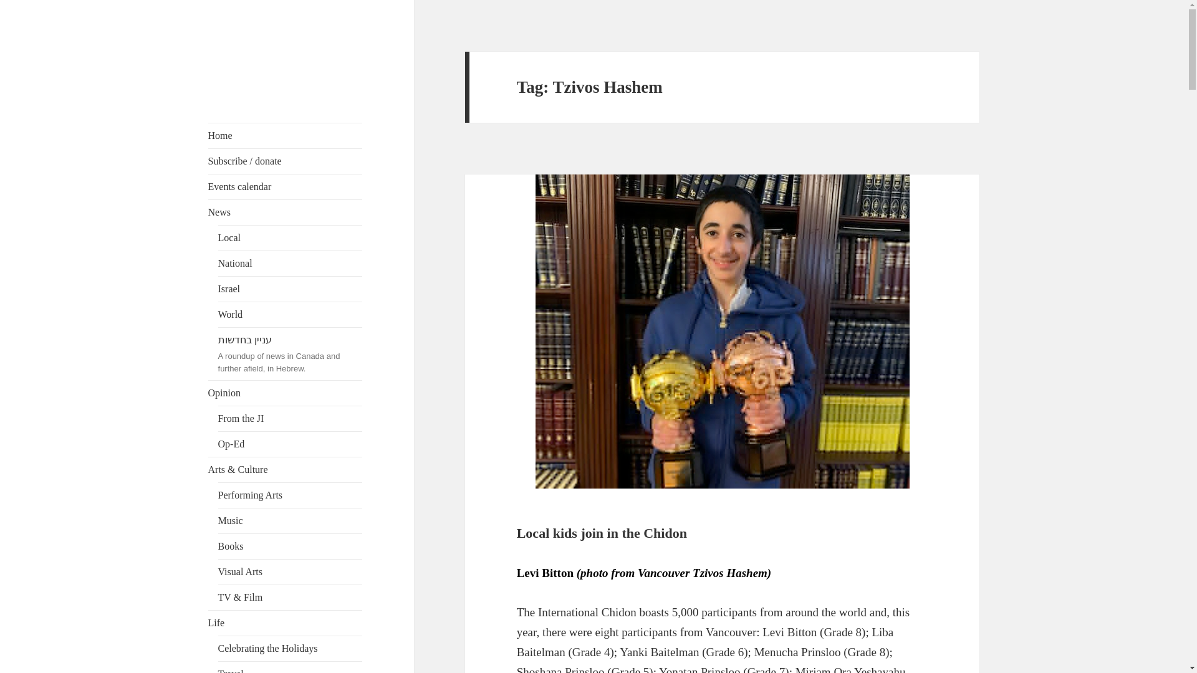  What do you see at coordinates (290, 263) in the screenshot?
I see `National` at bounding box center [290, 263].